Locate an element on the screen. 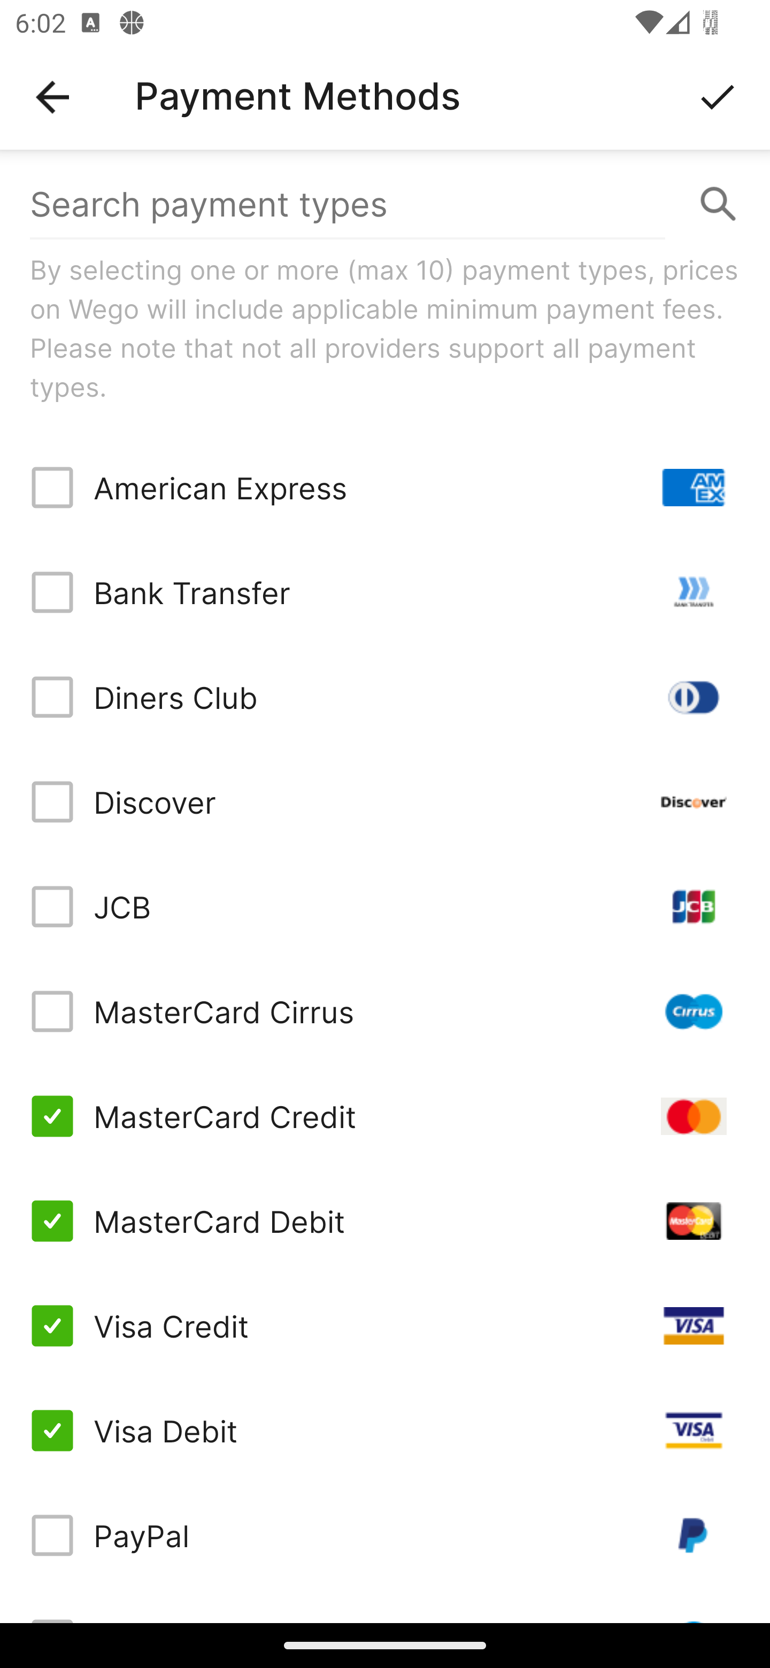  Search payment types  is located at coordinates (385, 204).